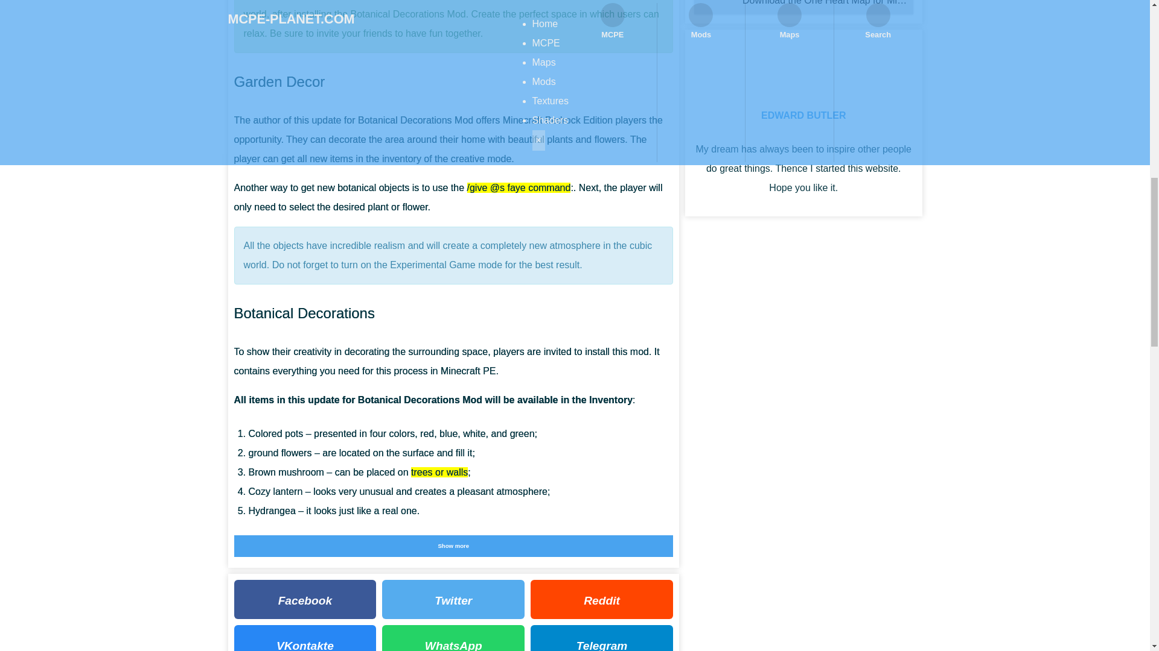 The image size is (1159, 651). Describe the element at coordinates (602, 638) in the screenshot. I see `Telegram` at that location.